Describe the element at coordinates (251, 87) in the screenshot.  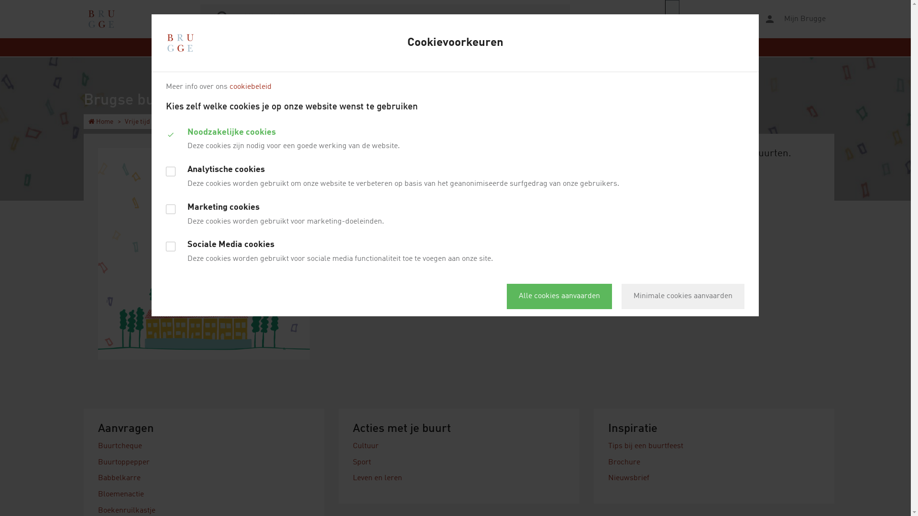
I see `cookiebeleid` at that location.